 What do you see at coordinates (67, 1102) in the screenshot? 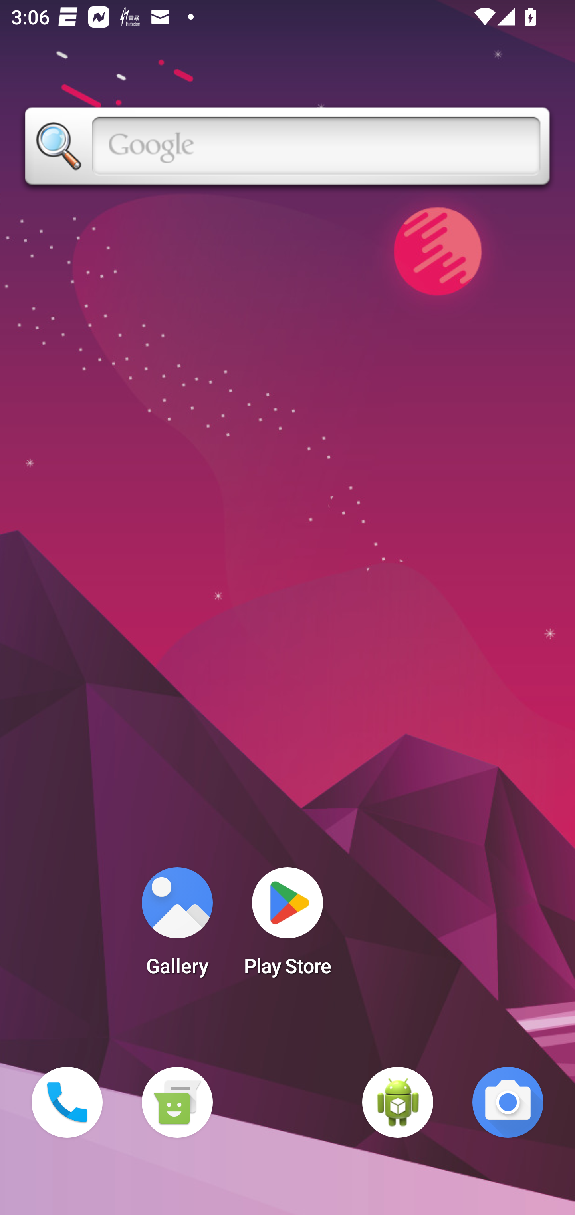
I see `Phone` at bounding box center [67, 1102].